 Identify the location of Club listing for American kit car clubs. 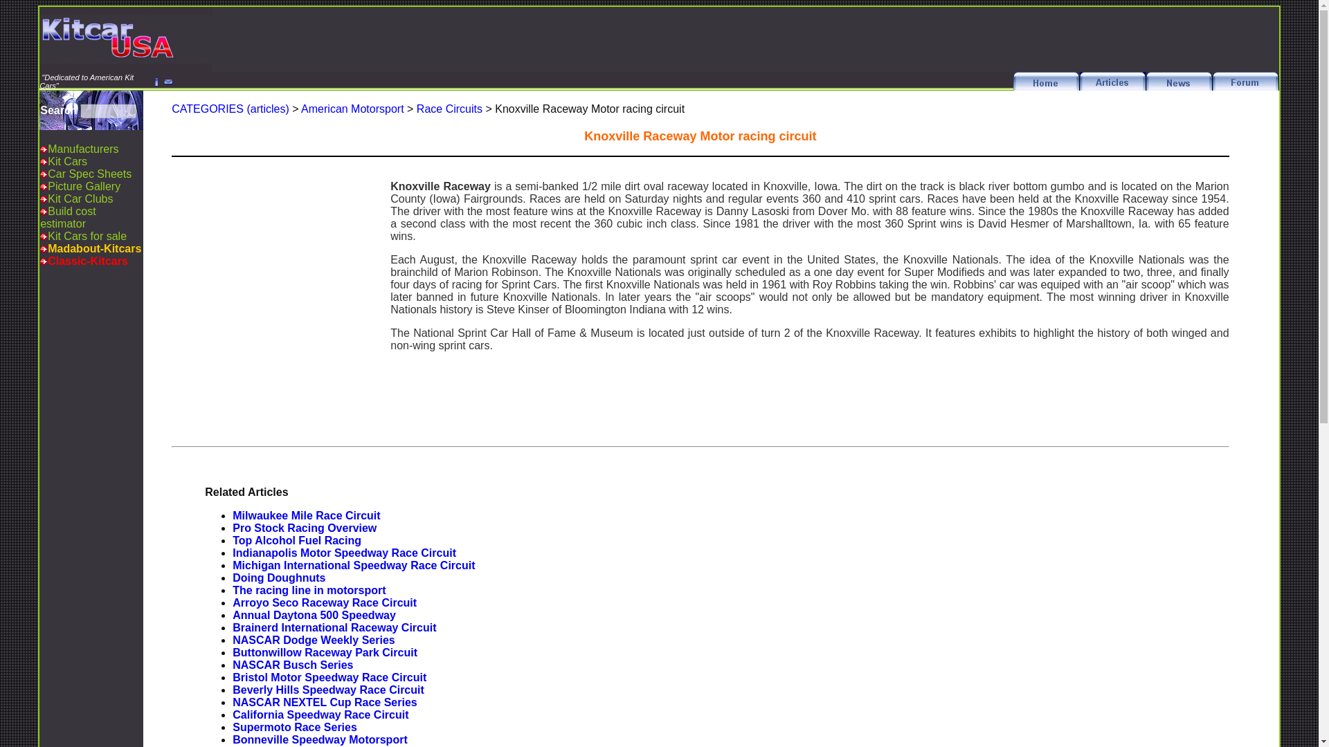
(80, 198).